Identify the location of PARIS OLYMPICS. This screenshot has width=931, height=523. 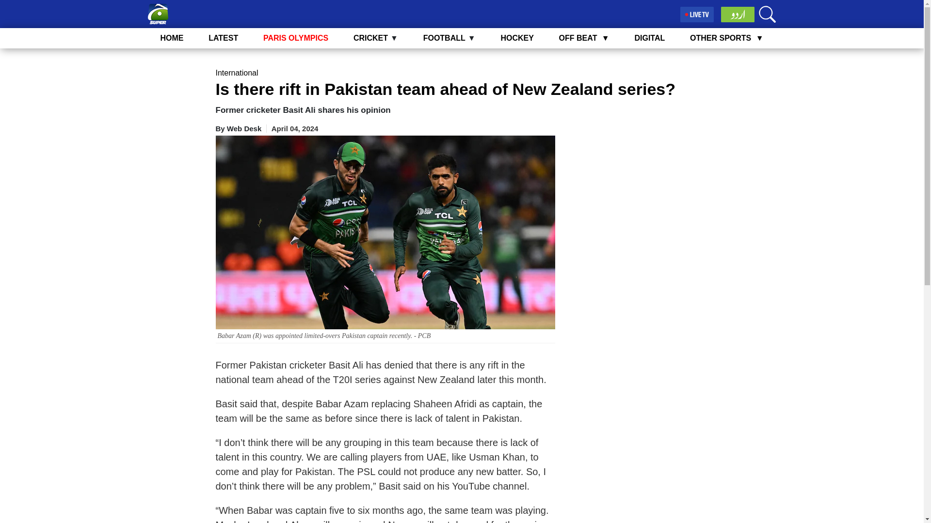
(296, 38).